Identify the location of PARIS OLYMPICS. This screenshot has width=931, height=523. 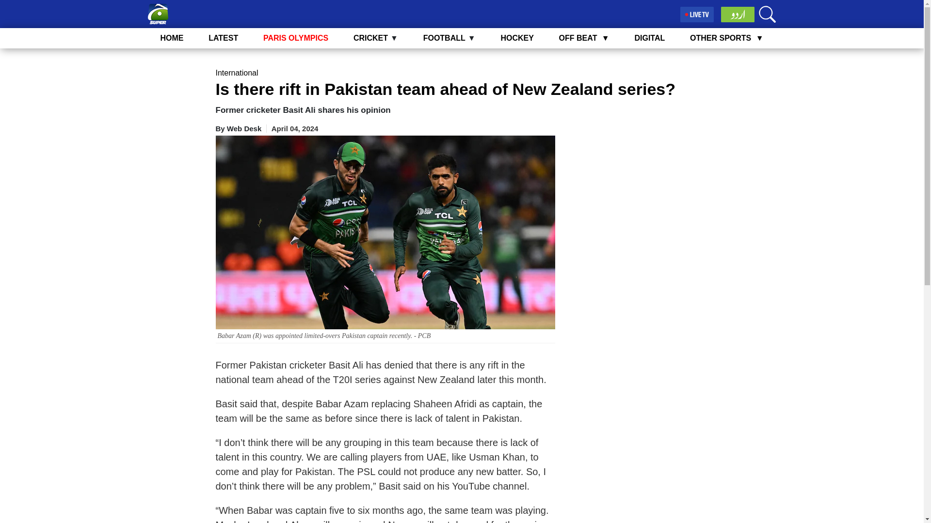
(296, 38).